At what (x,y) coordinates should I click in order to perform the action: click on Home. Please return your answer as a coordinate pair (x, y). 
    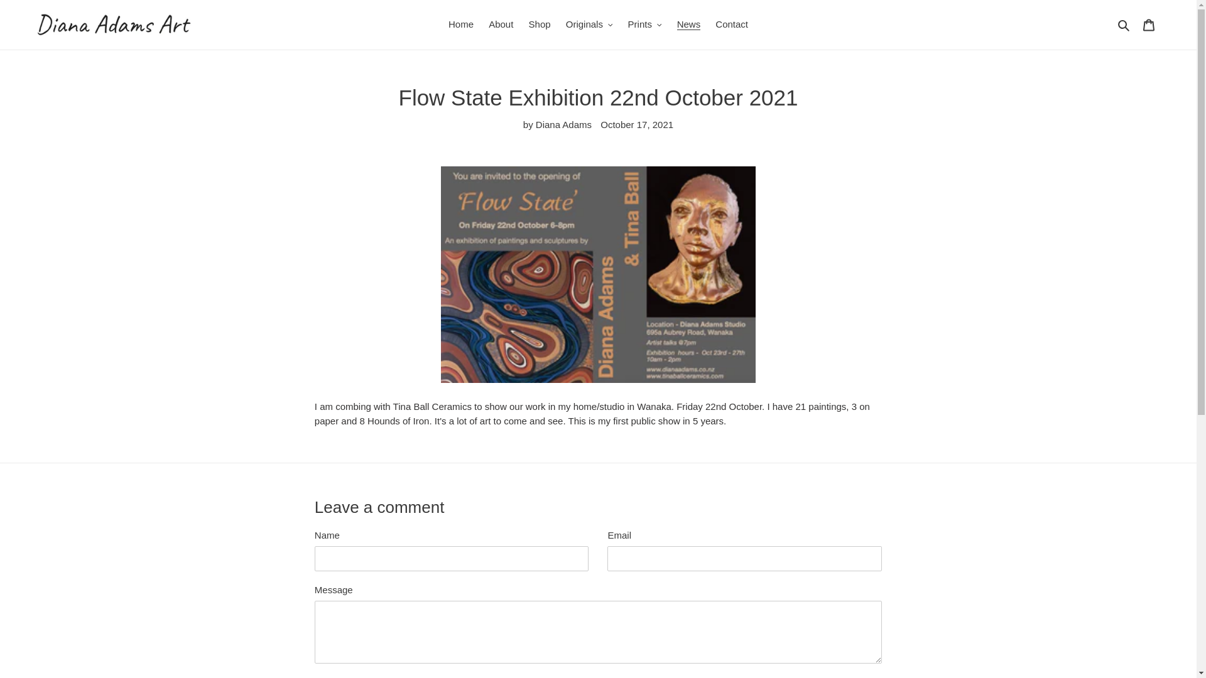
    Looking at the image, I should click on (461, 24).